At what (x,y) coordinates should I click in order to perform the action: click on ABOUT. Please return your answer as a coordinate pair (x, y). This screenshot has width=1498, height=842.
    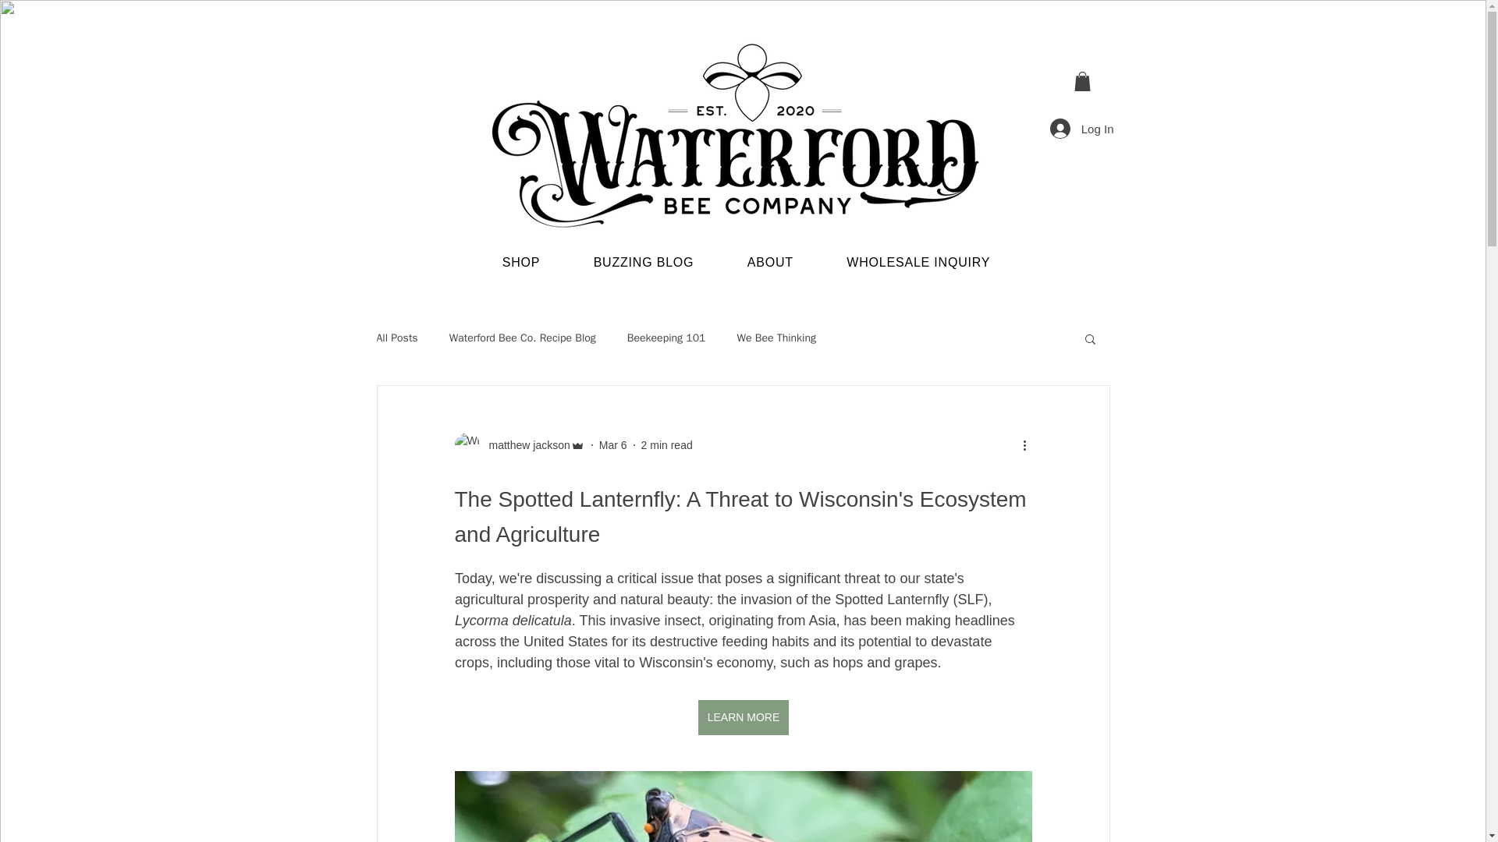
    Looking at the image, I should click on (771, 262).